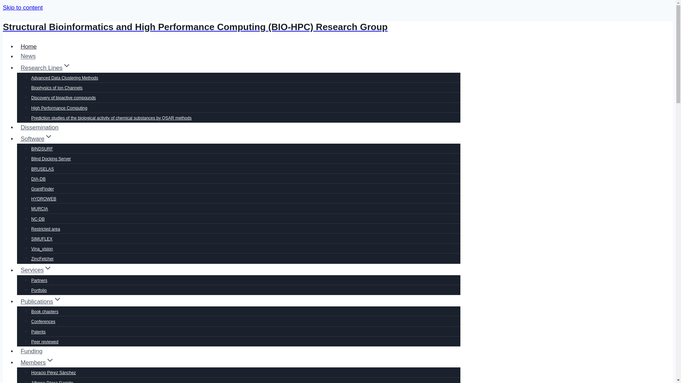 The image size is (681, 383). I want to click on Expand, so click(48, 136).